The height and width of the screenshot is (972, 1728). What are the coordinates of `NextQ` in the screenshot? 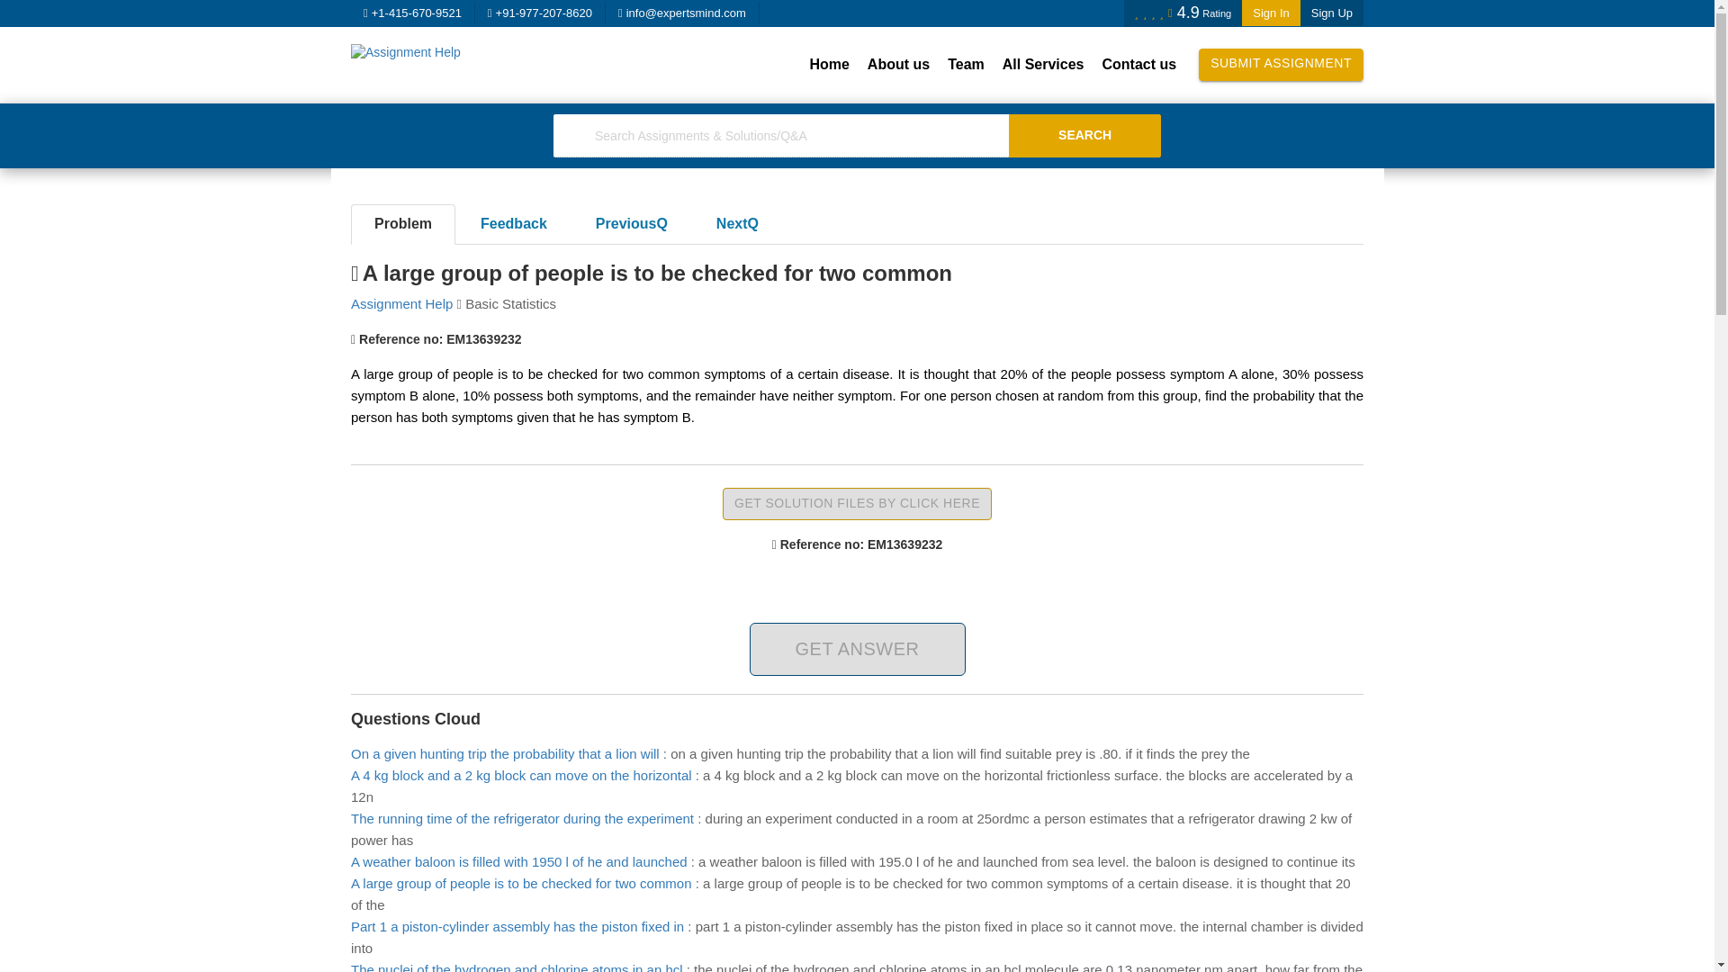 It's located at (737, 224).